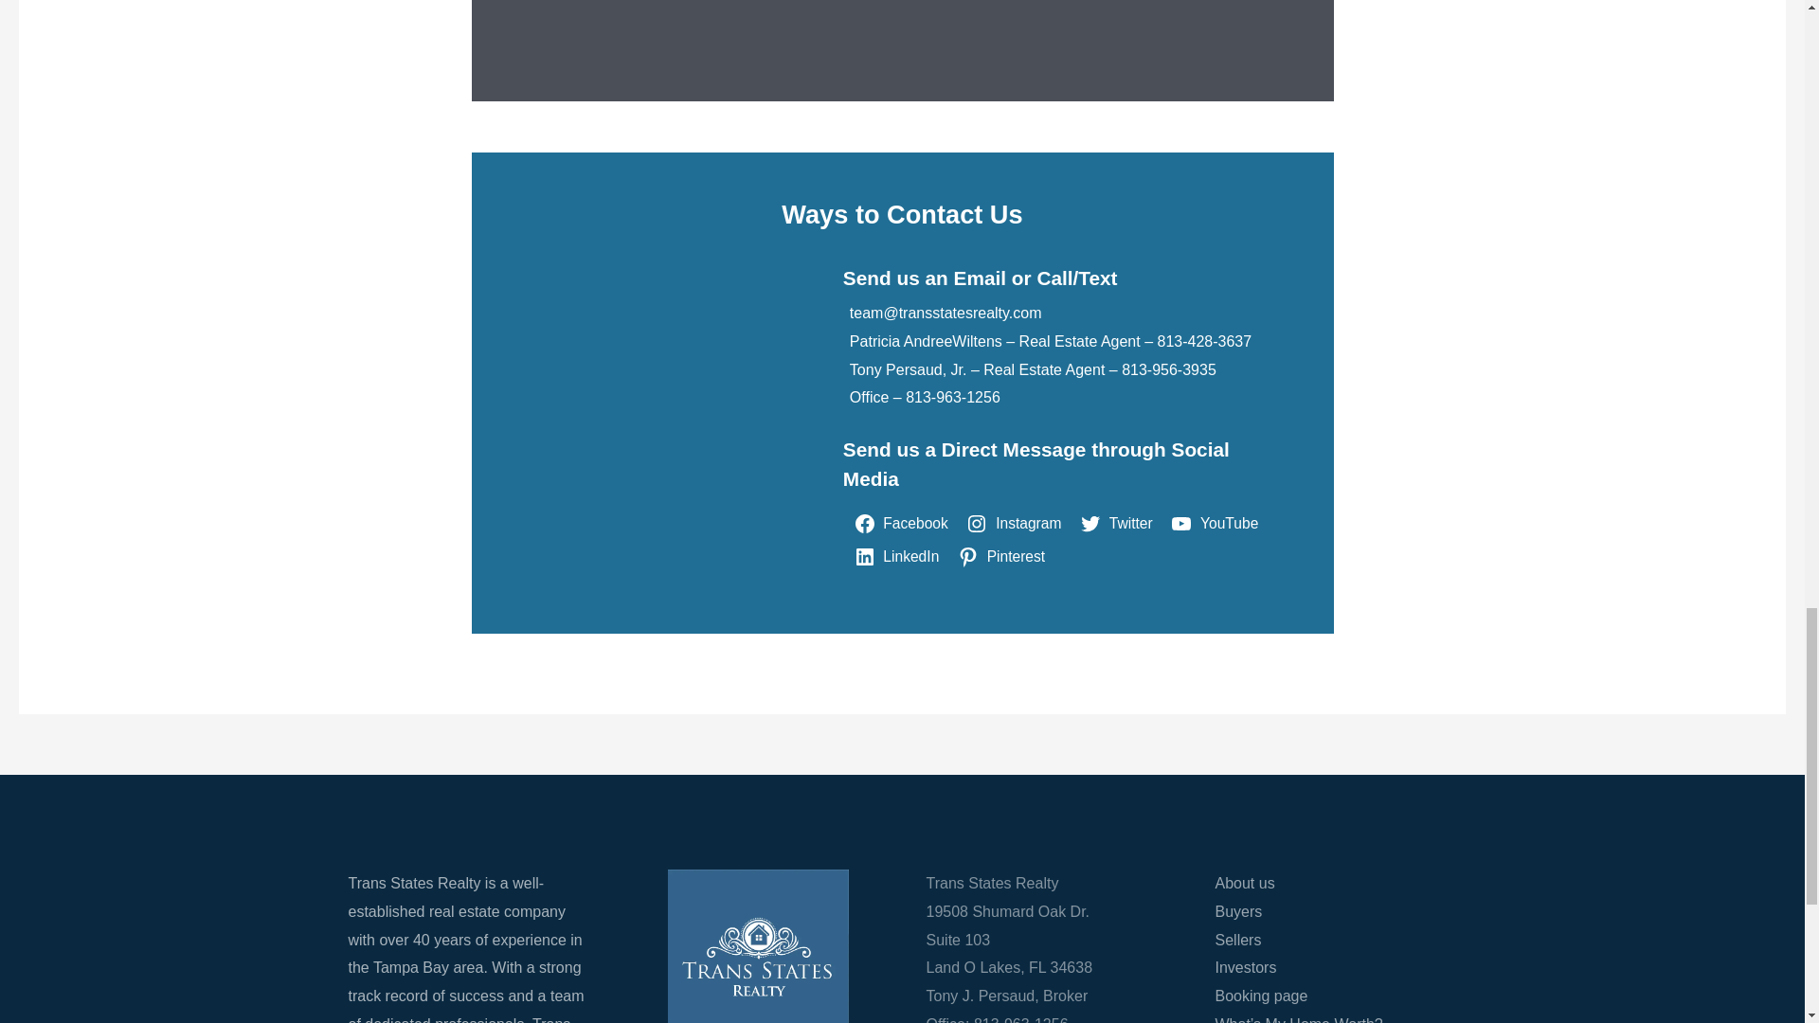 The height and width of the screenshot is (1023, 1819). I want to click on Buyers, so click(1238, 911).